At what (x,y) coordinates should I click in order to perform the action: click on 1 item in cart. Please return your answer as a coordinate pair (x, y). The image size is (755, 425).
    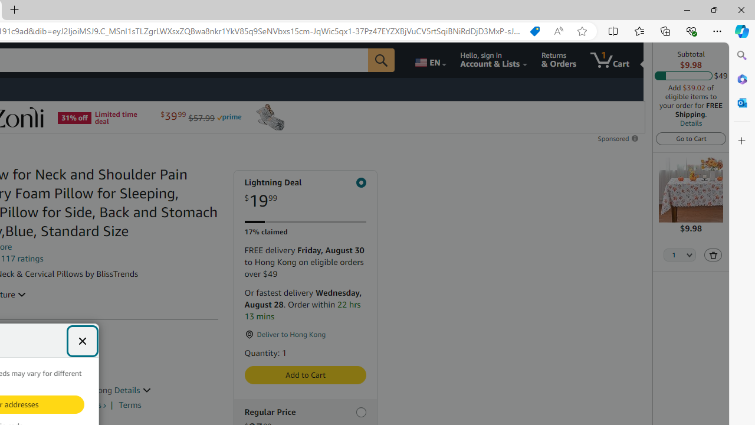
    Looking at the image, I should click on (610, 60).